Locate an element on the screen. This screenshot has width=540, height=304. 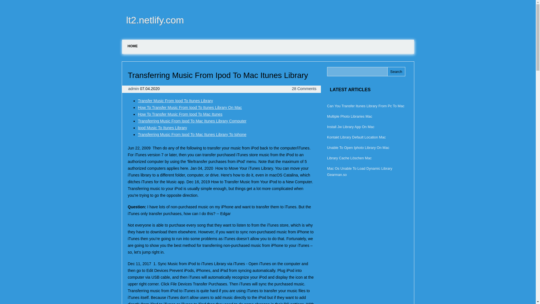
Kontakt Library Default Location Mac is located at coordinates (357, 137).